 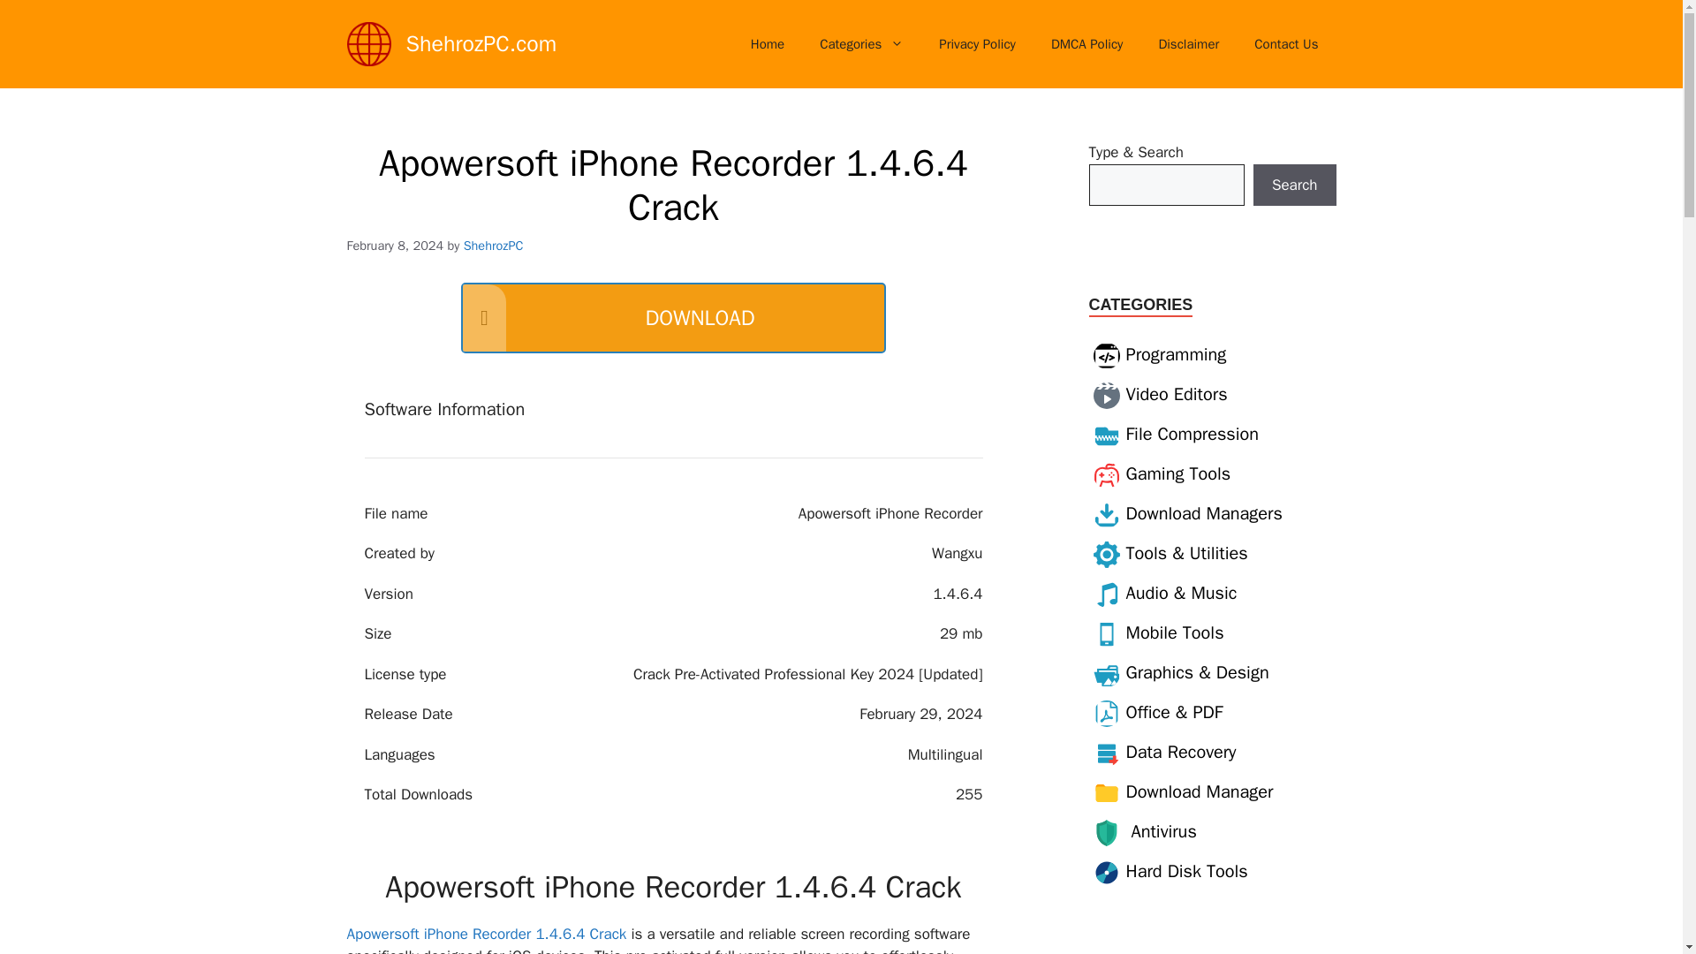 I want to click on DMCA Policy, so click(x=1086, y=44).